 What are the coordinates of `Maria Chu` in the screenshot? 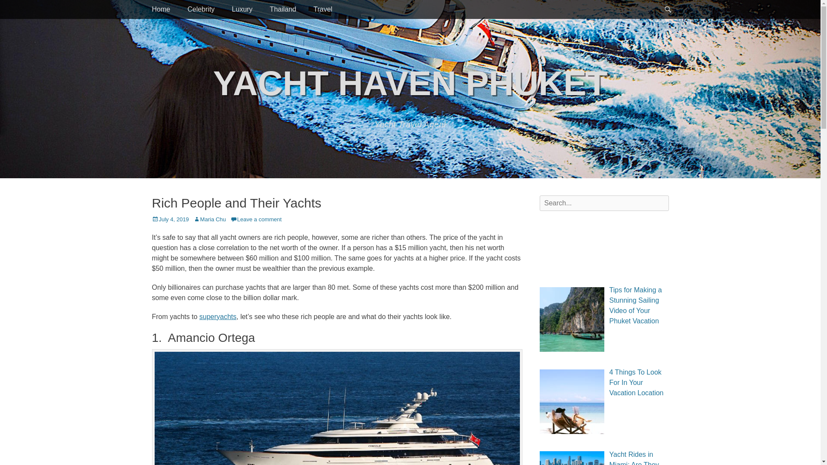 It's located at (209, 220).